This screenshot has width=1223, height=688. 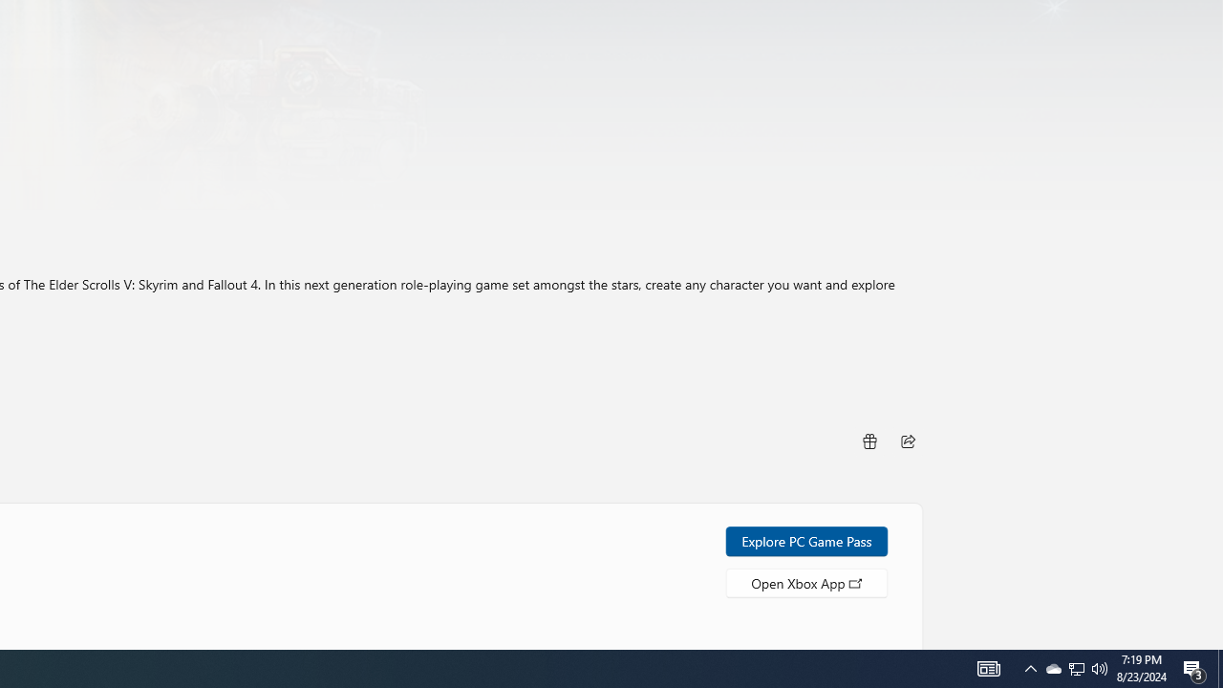 I want to click on Explore PC Game Pass, so click(x=806, y=541).